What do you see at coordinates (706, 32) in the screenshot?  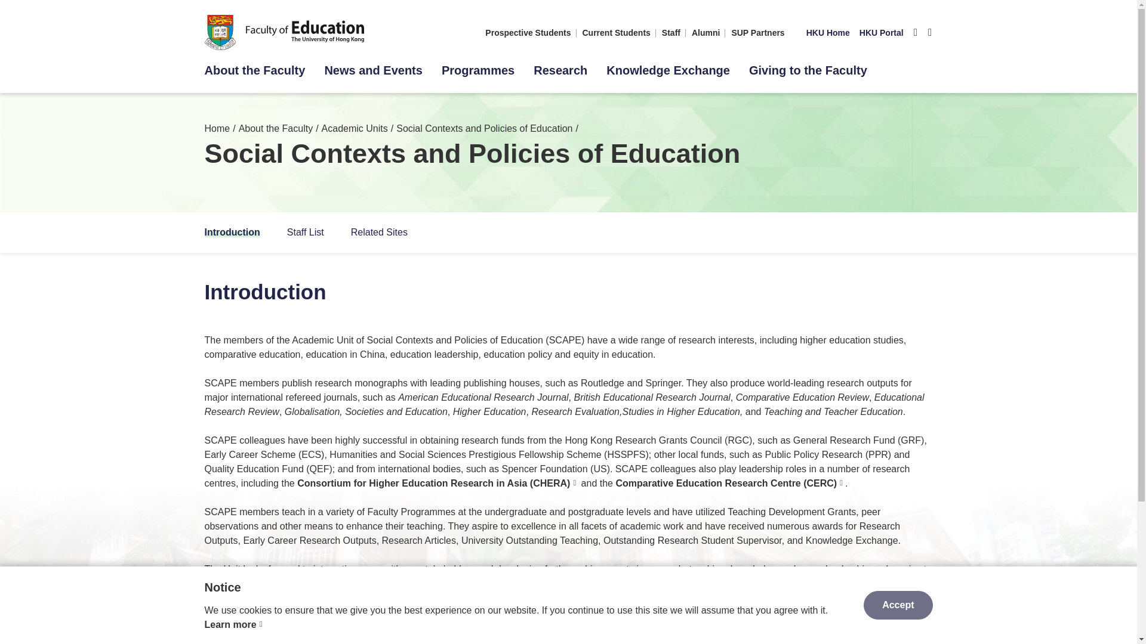 I see `Alumni` at bounding box center [706, 32].